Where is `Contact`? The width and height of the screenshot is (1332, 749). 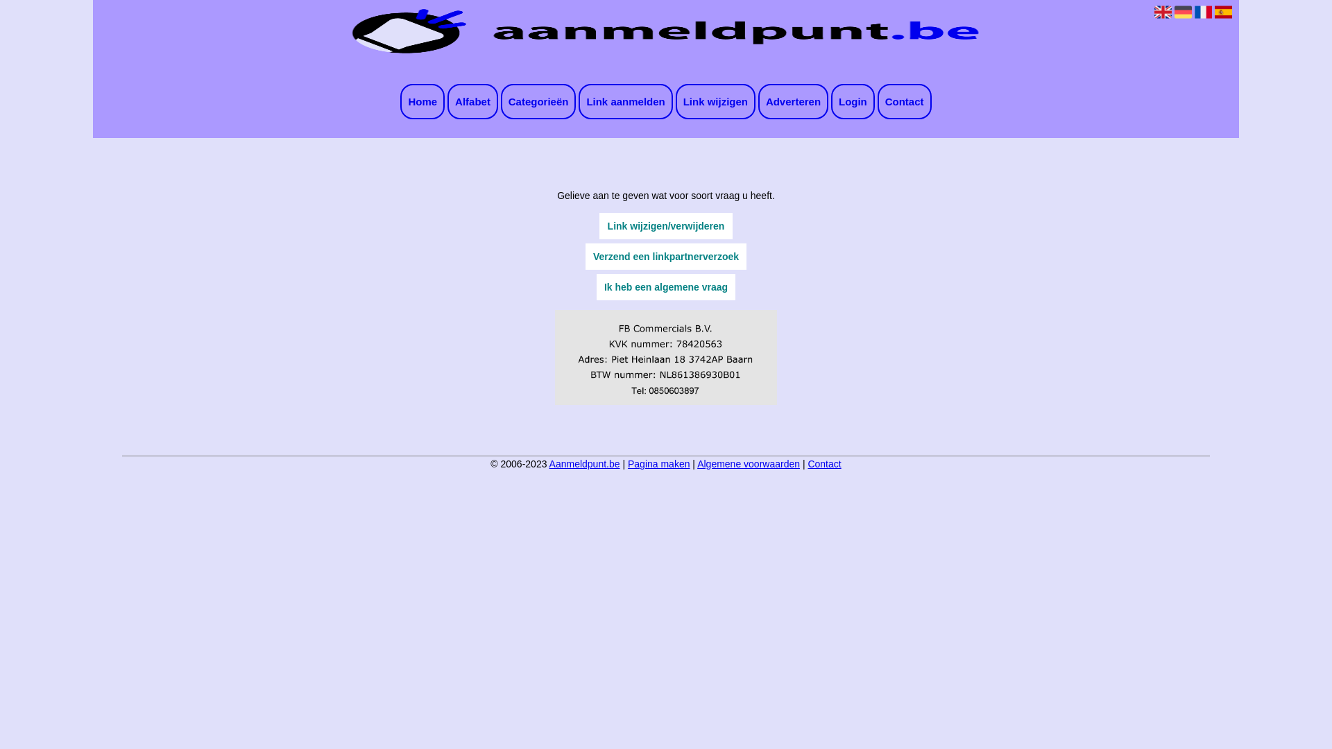
Contact is located at coordinates (824, 464).